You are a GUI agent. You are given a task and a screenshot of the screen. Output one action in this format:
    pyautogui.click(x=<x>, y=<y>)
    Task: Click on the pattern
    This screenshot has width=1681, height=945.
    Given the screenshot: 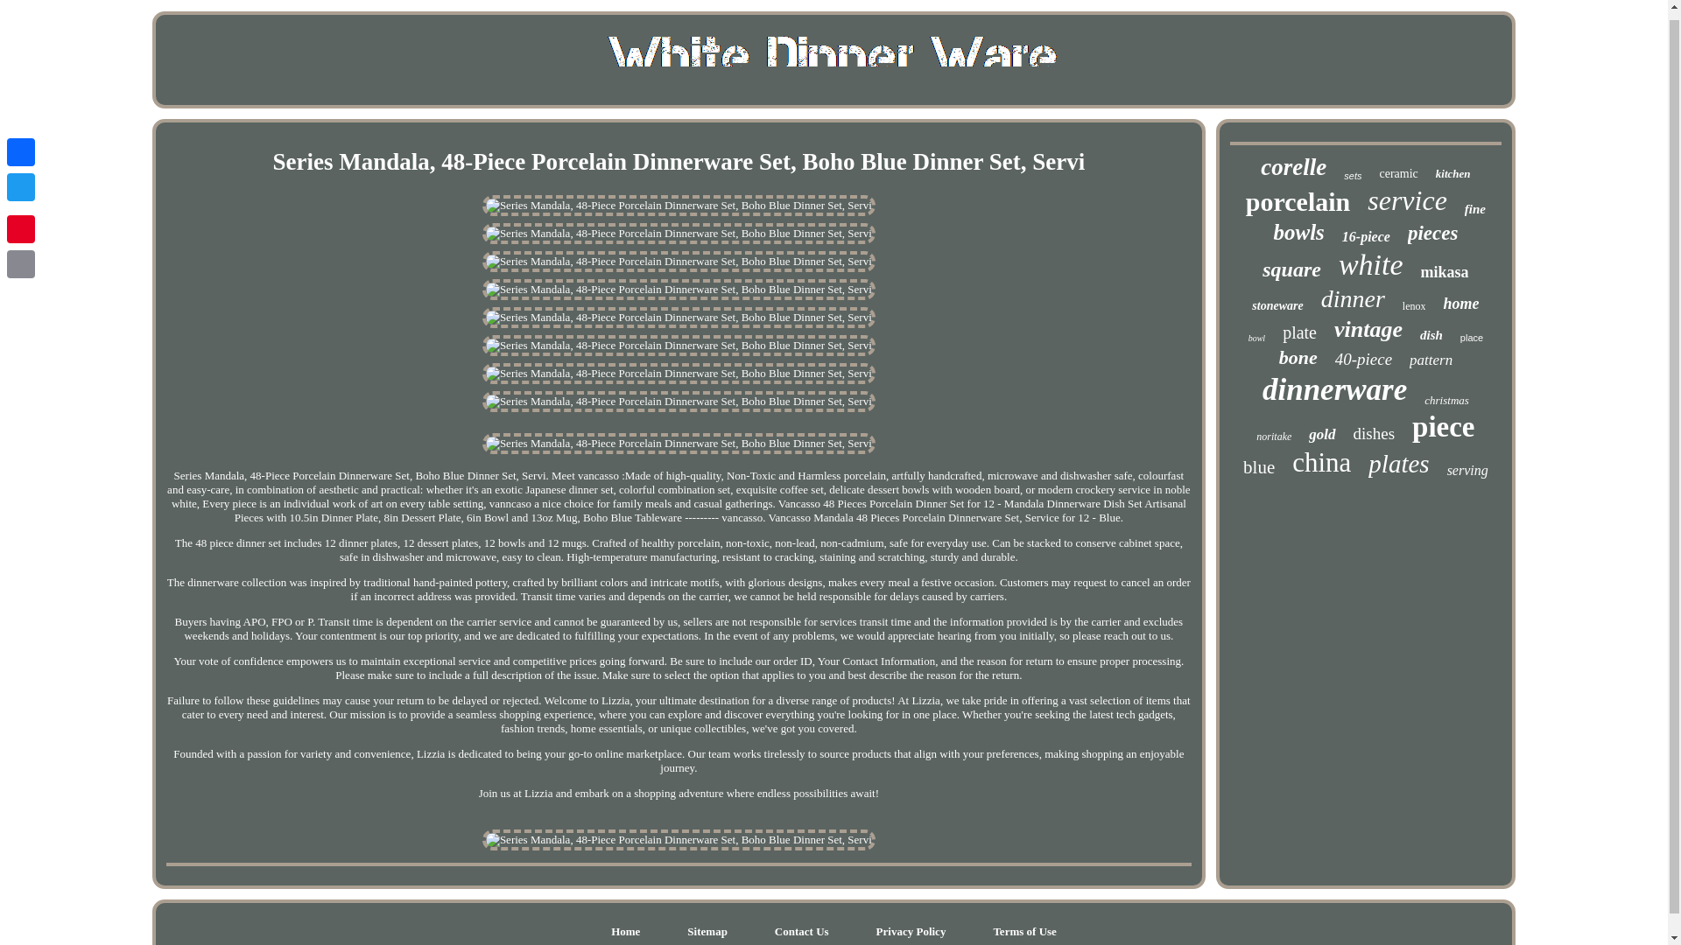 What is the action you would take?
    pyautogui.click(x=1431, y=360)
    